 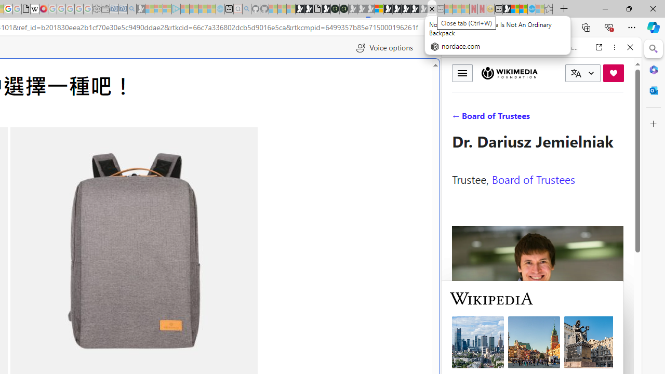 I want to click on Frequently visited, so click(x=217, y=138).